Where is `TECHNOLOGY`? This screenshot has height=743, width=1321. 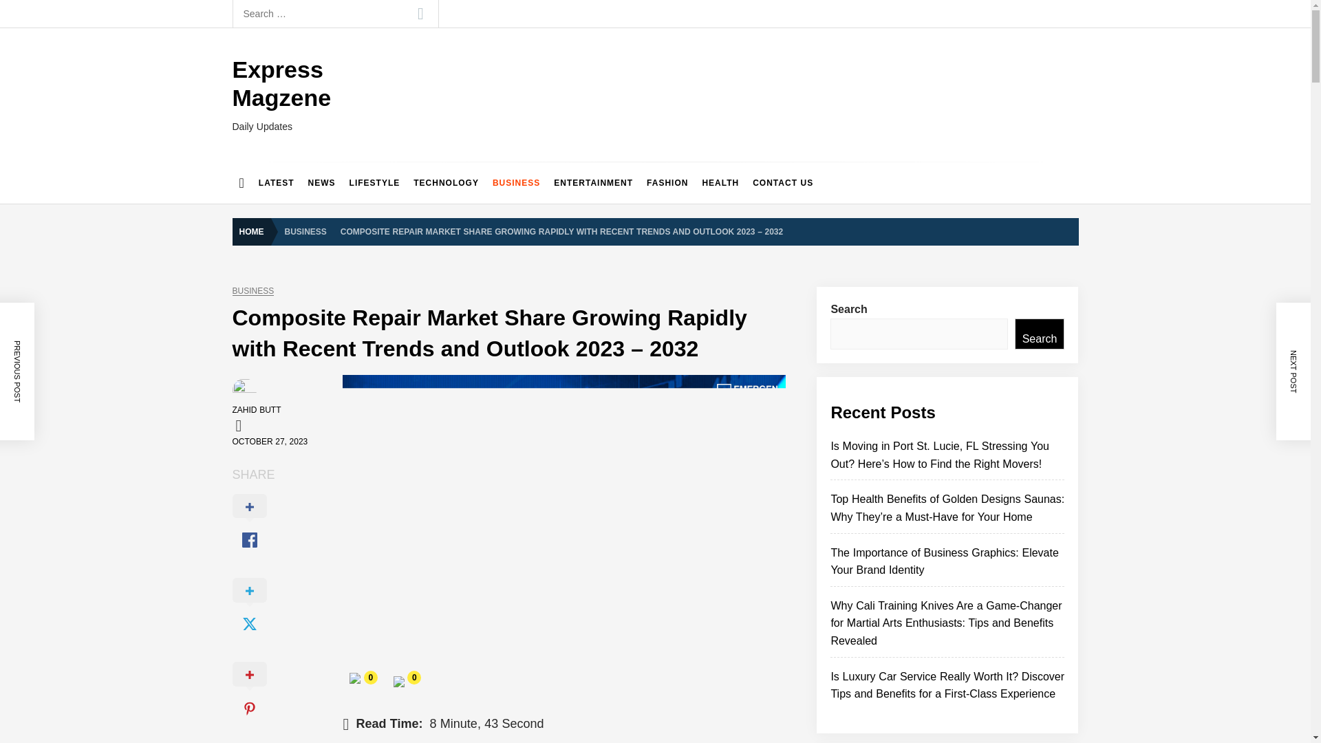 TECHNOLOGY is located at coordinates (446, 183).